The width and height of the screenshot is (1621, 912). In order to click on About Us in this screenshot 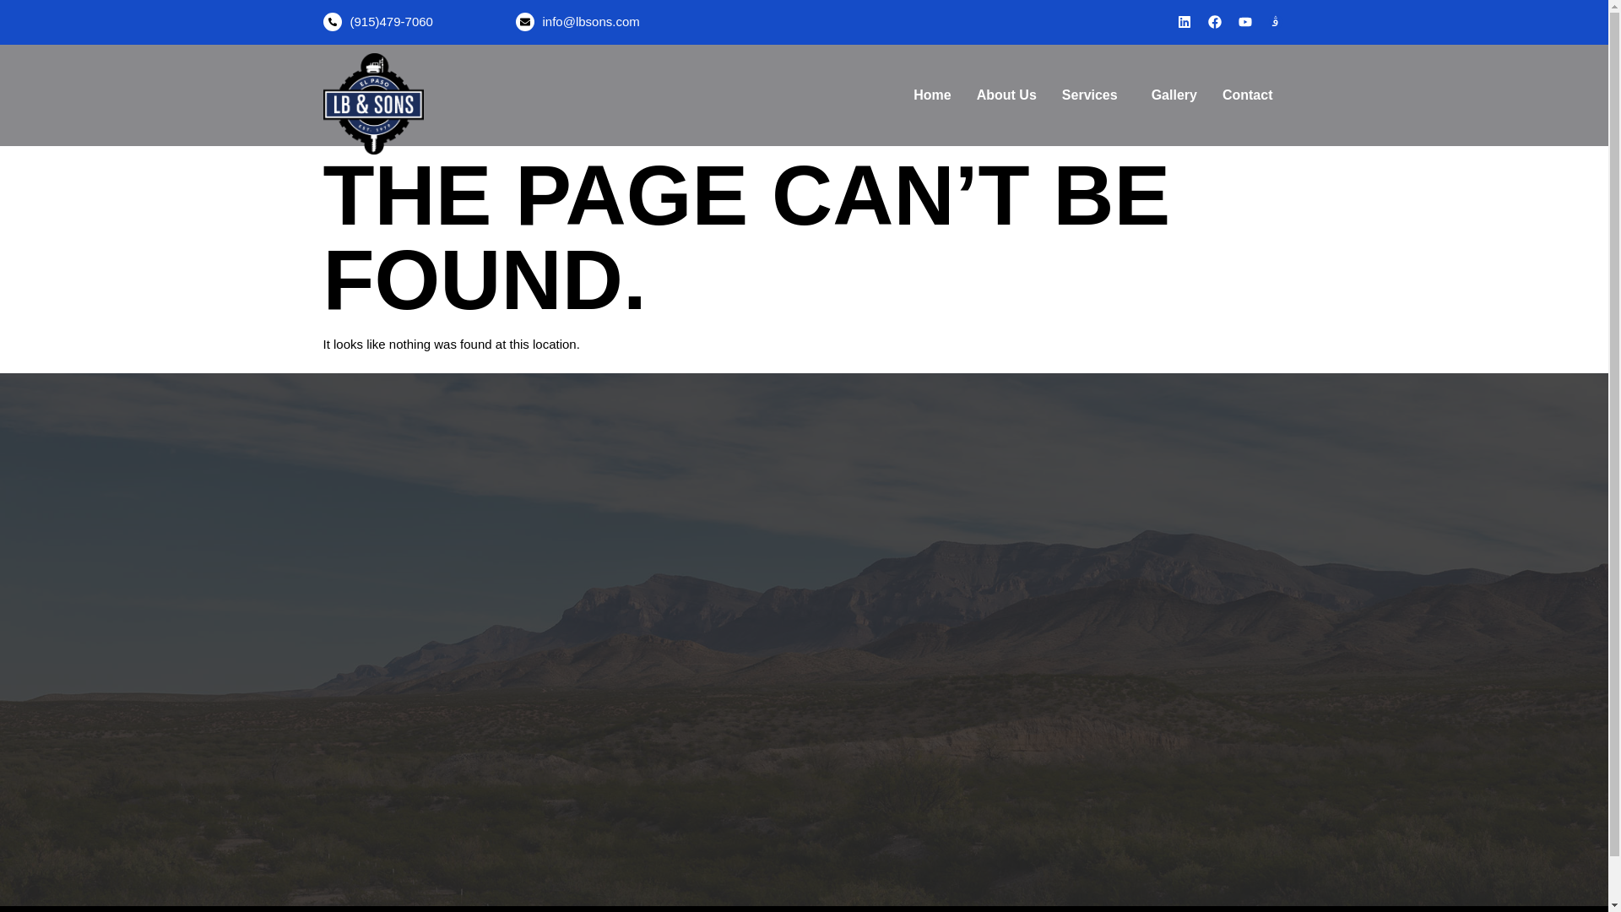, I will do `click(1006, 95)`.